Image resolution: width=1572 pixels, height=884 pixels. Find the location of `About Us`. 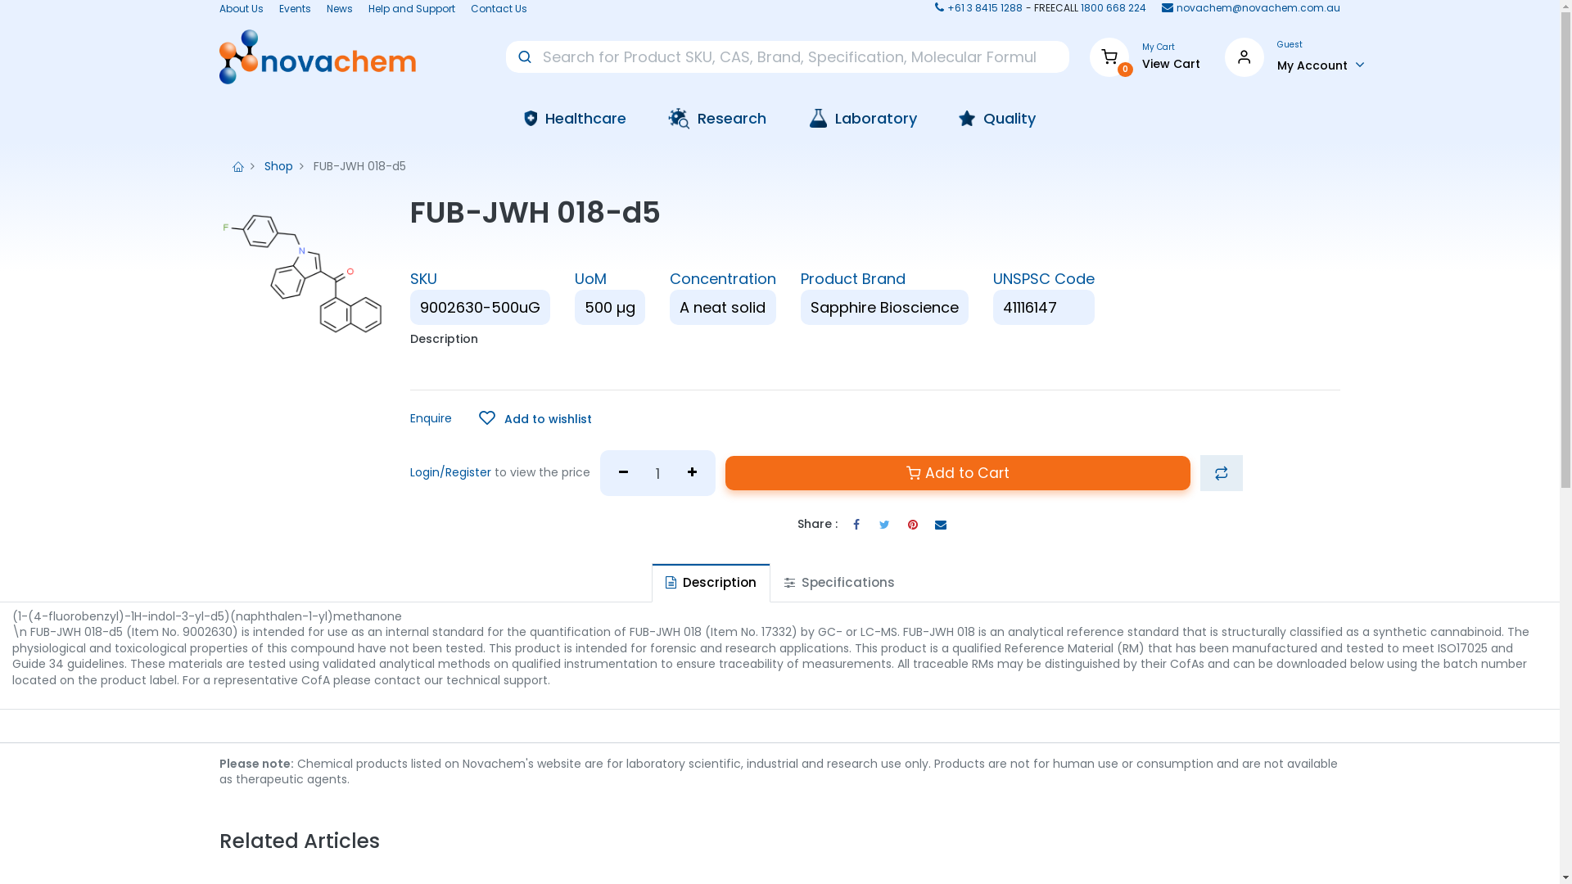

About Us is located at coordinates (242, 10).